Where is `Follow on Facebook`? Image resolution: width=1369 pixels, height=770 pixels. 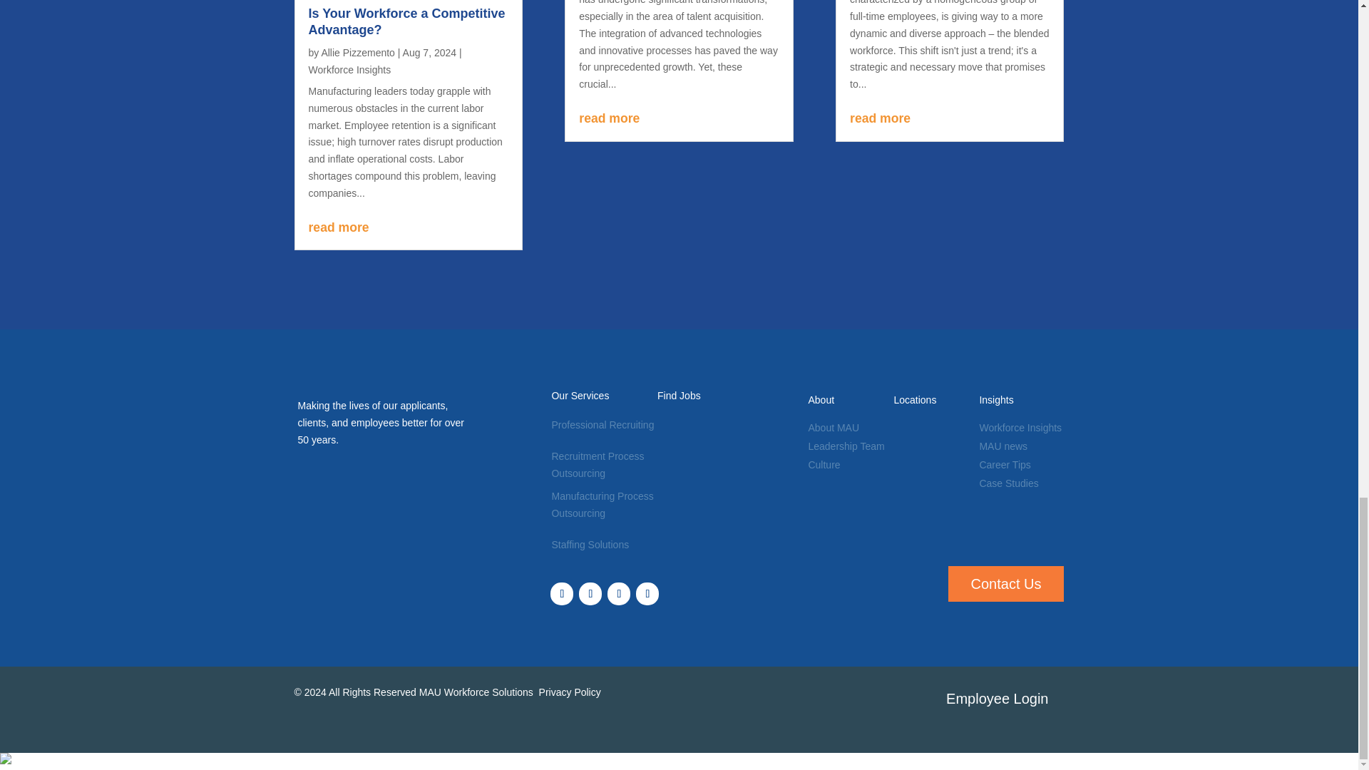
Follow on Facebook is located at coordinates (562, 593).